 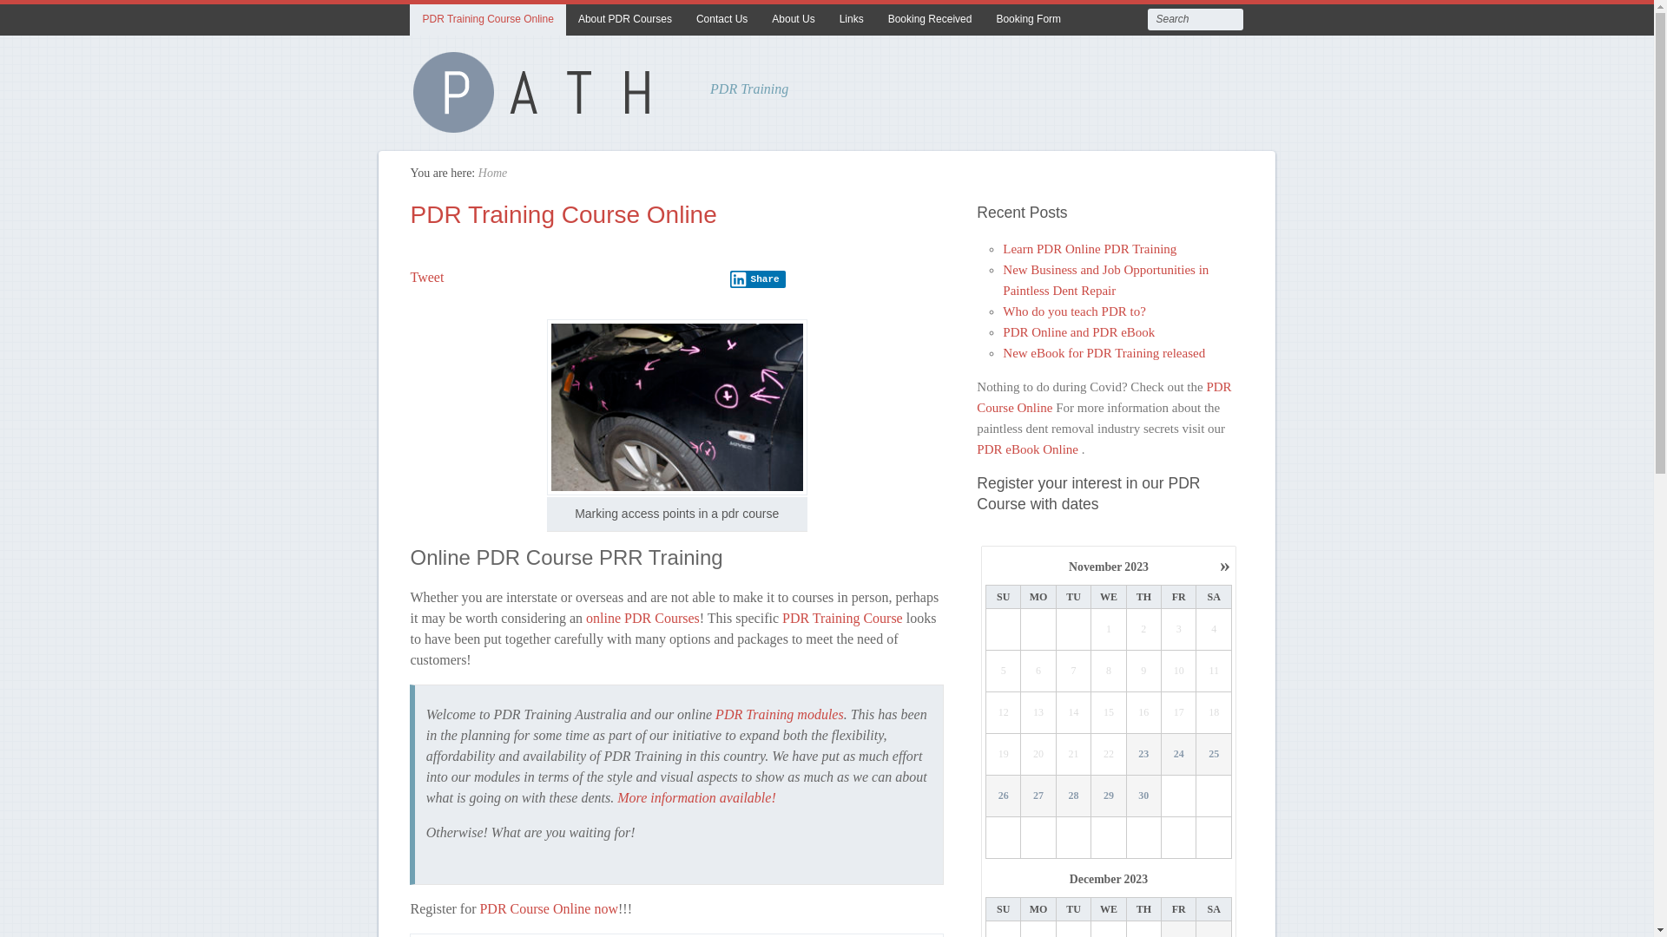 What do you see at coordinates (1144, 755) in the screenshot?
I see `23` at bounding box center [1144, 755].